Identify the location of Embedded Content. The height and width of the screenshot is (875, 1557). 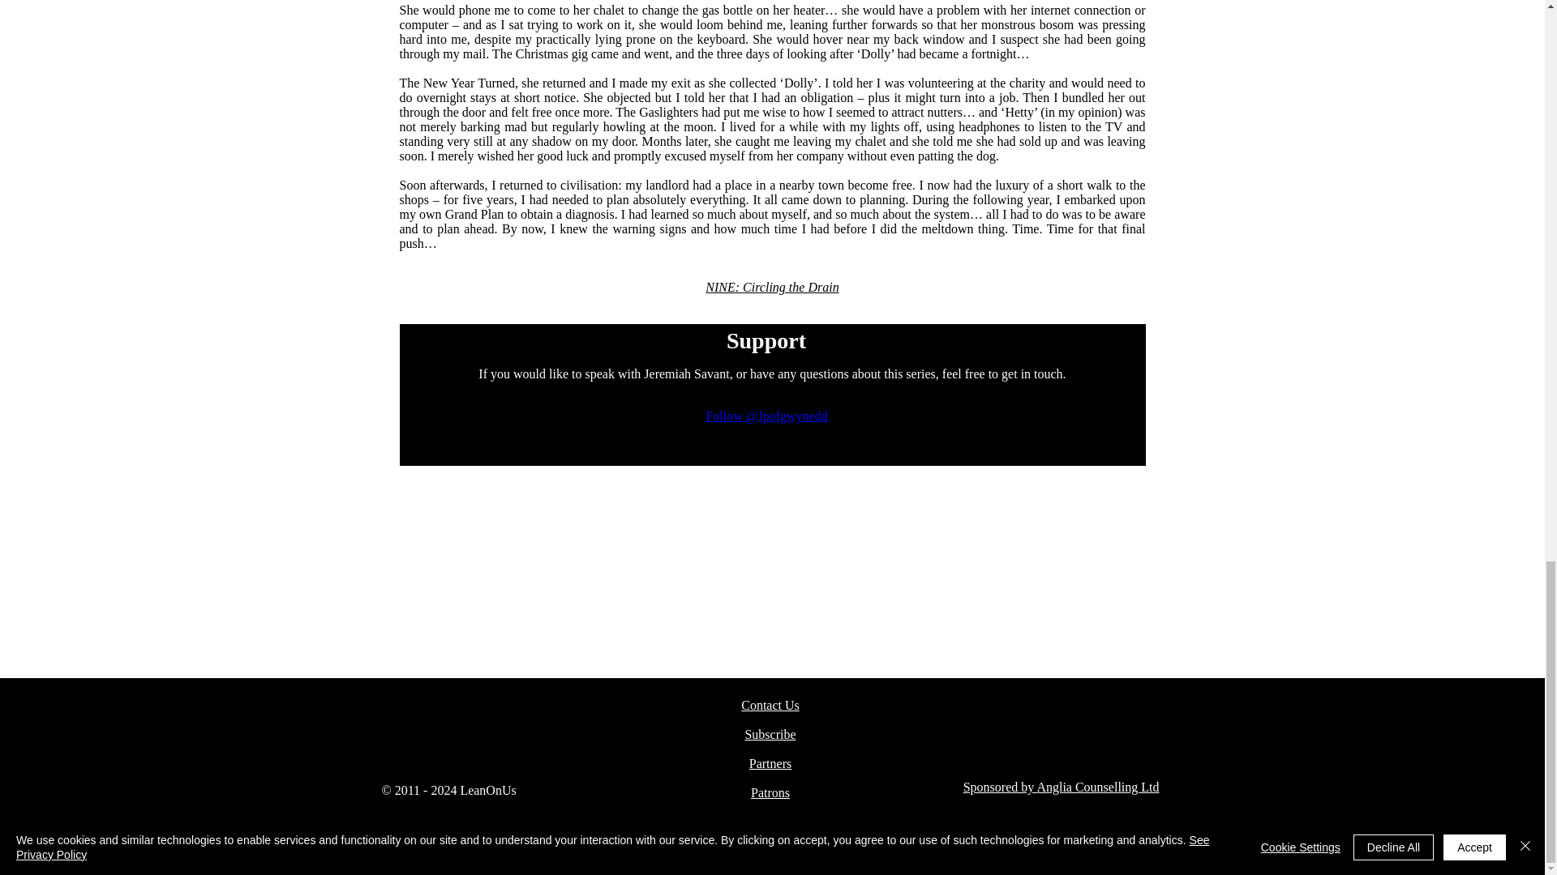
(766, 429).